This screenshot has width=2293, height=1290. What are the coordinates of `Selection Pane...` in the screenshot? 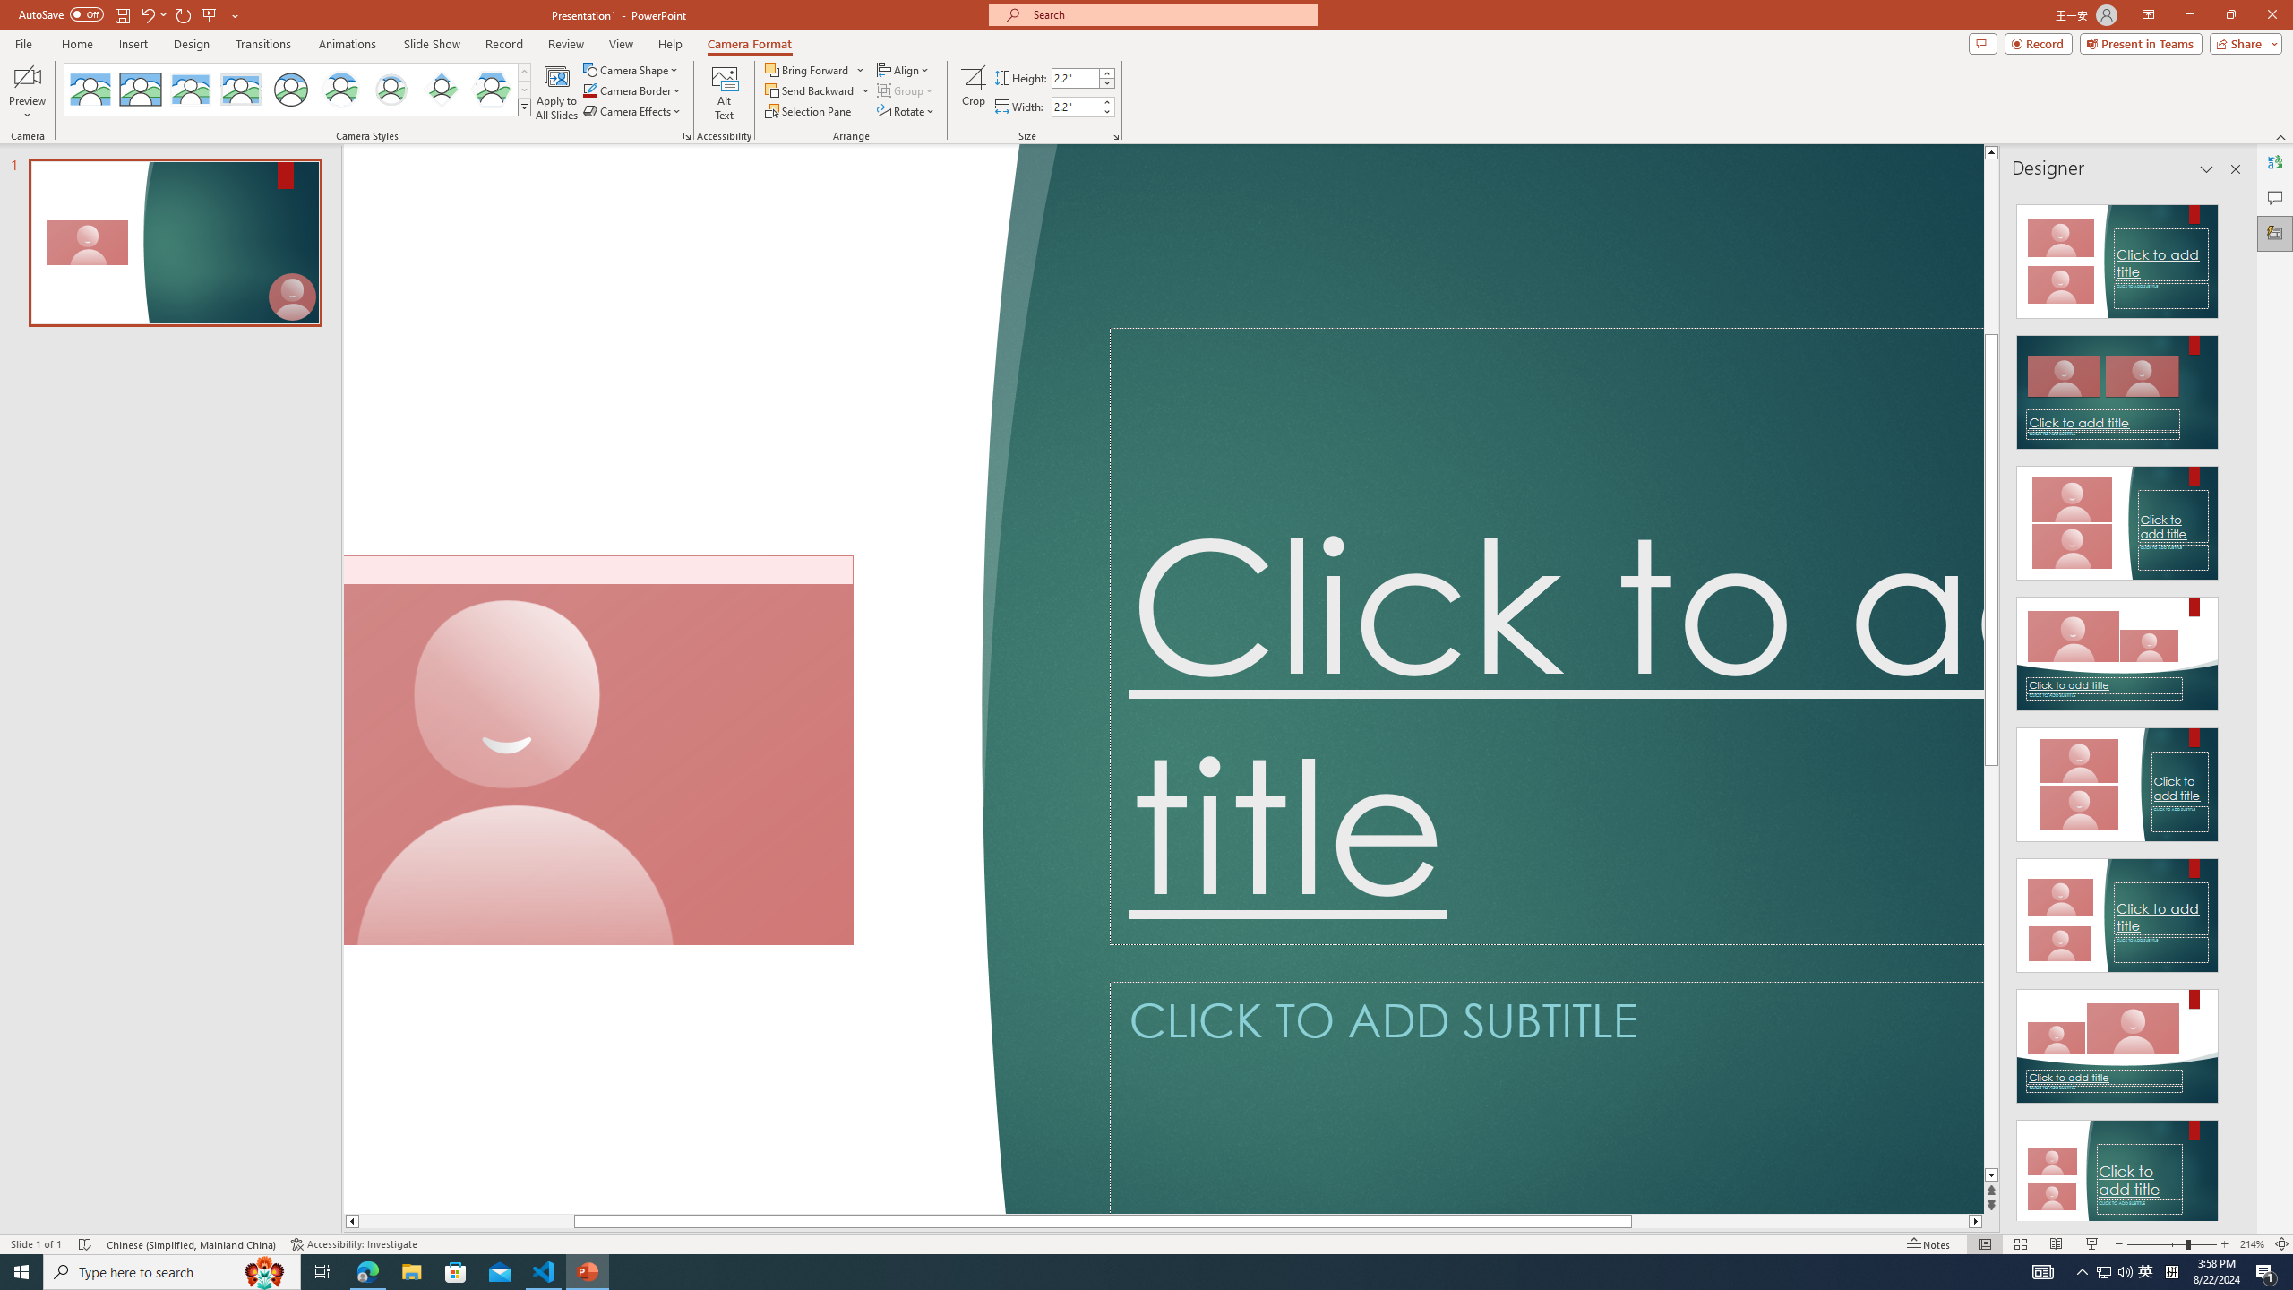 It's located at (809, 111).